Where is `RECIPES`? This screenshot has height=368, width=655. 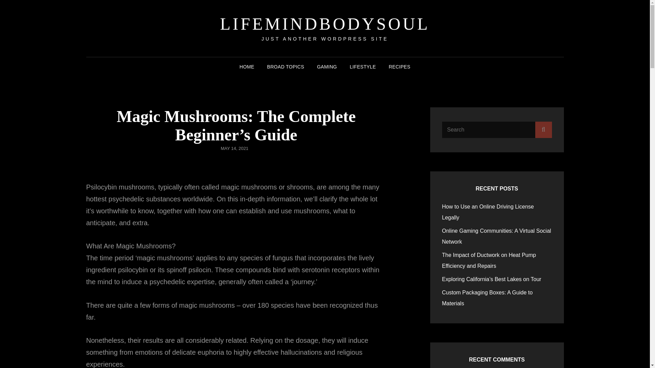
RECIPES is located at coordinates (399, 67).